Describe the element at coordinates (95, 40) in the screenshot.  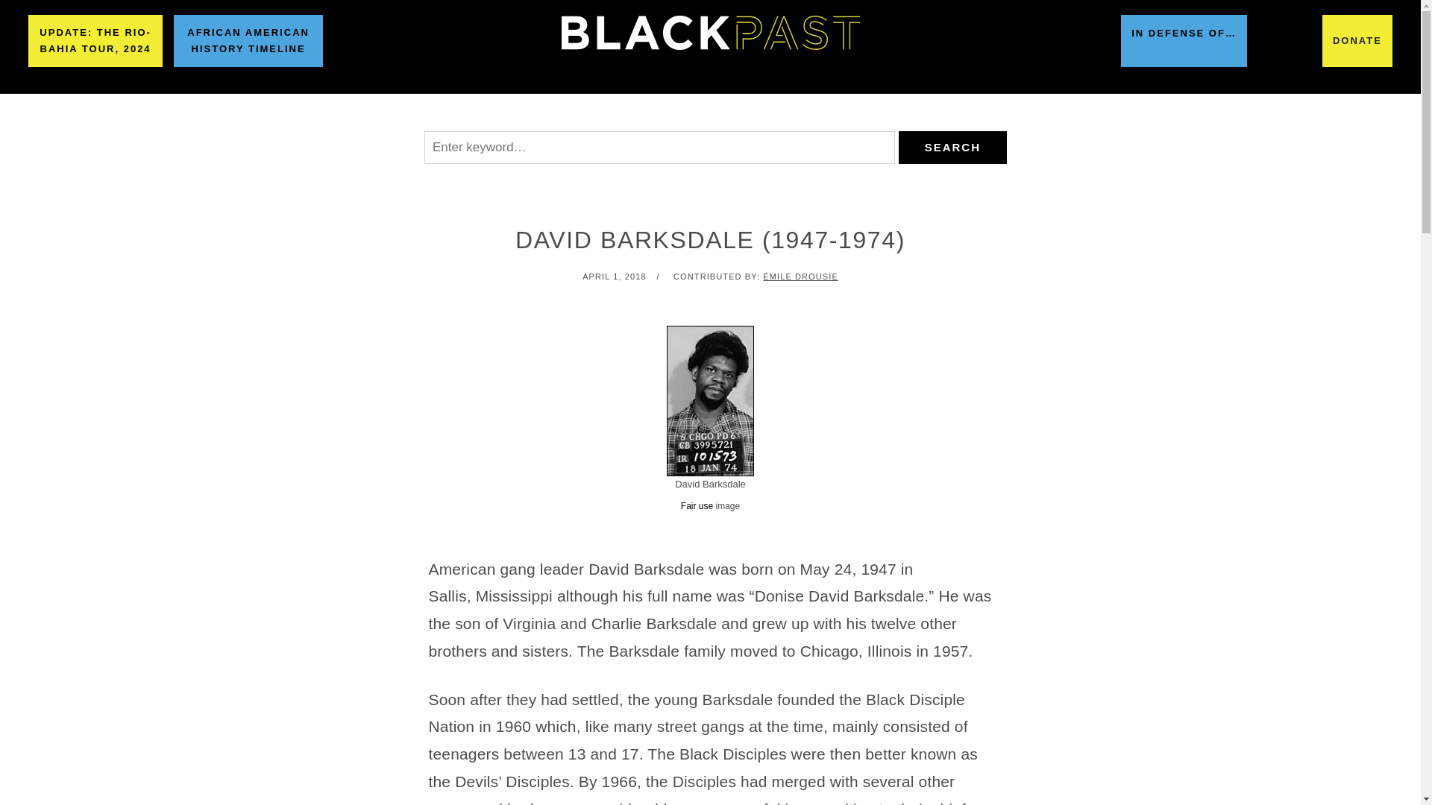
I see `UPDATE: THE RIO-BAHIA TOUR, 2024` at that location.